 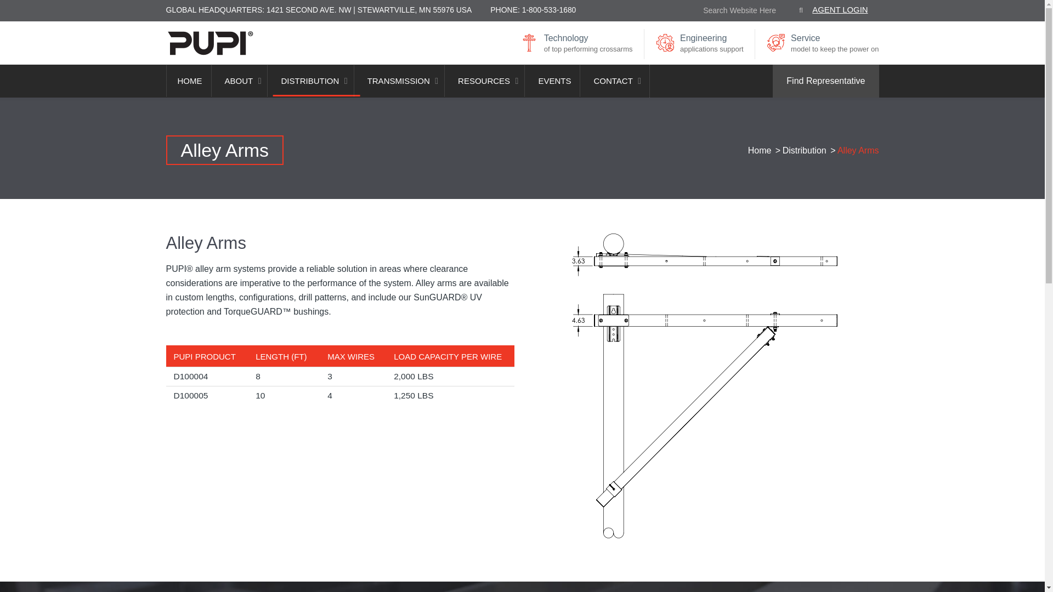 What do you see at coordinates (549, 9) in the screenshot?
I see `1-800-533-1680` at bounding box center [549, 9].